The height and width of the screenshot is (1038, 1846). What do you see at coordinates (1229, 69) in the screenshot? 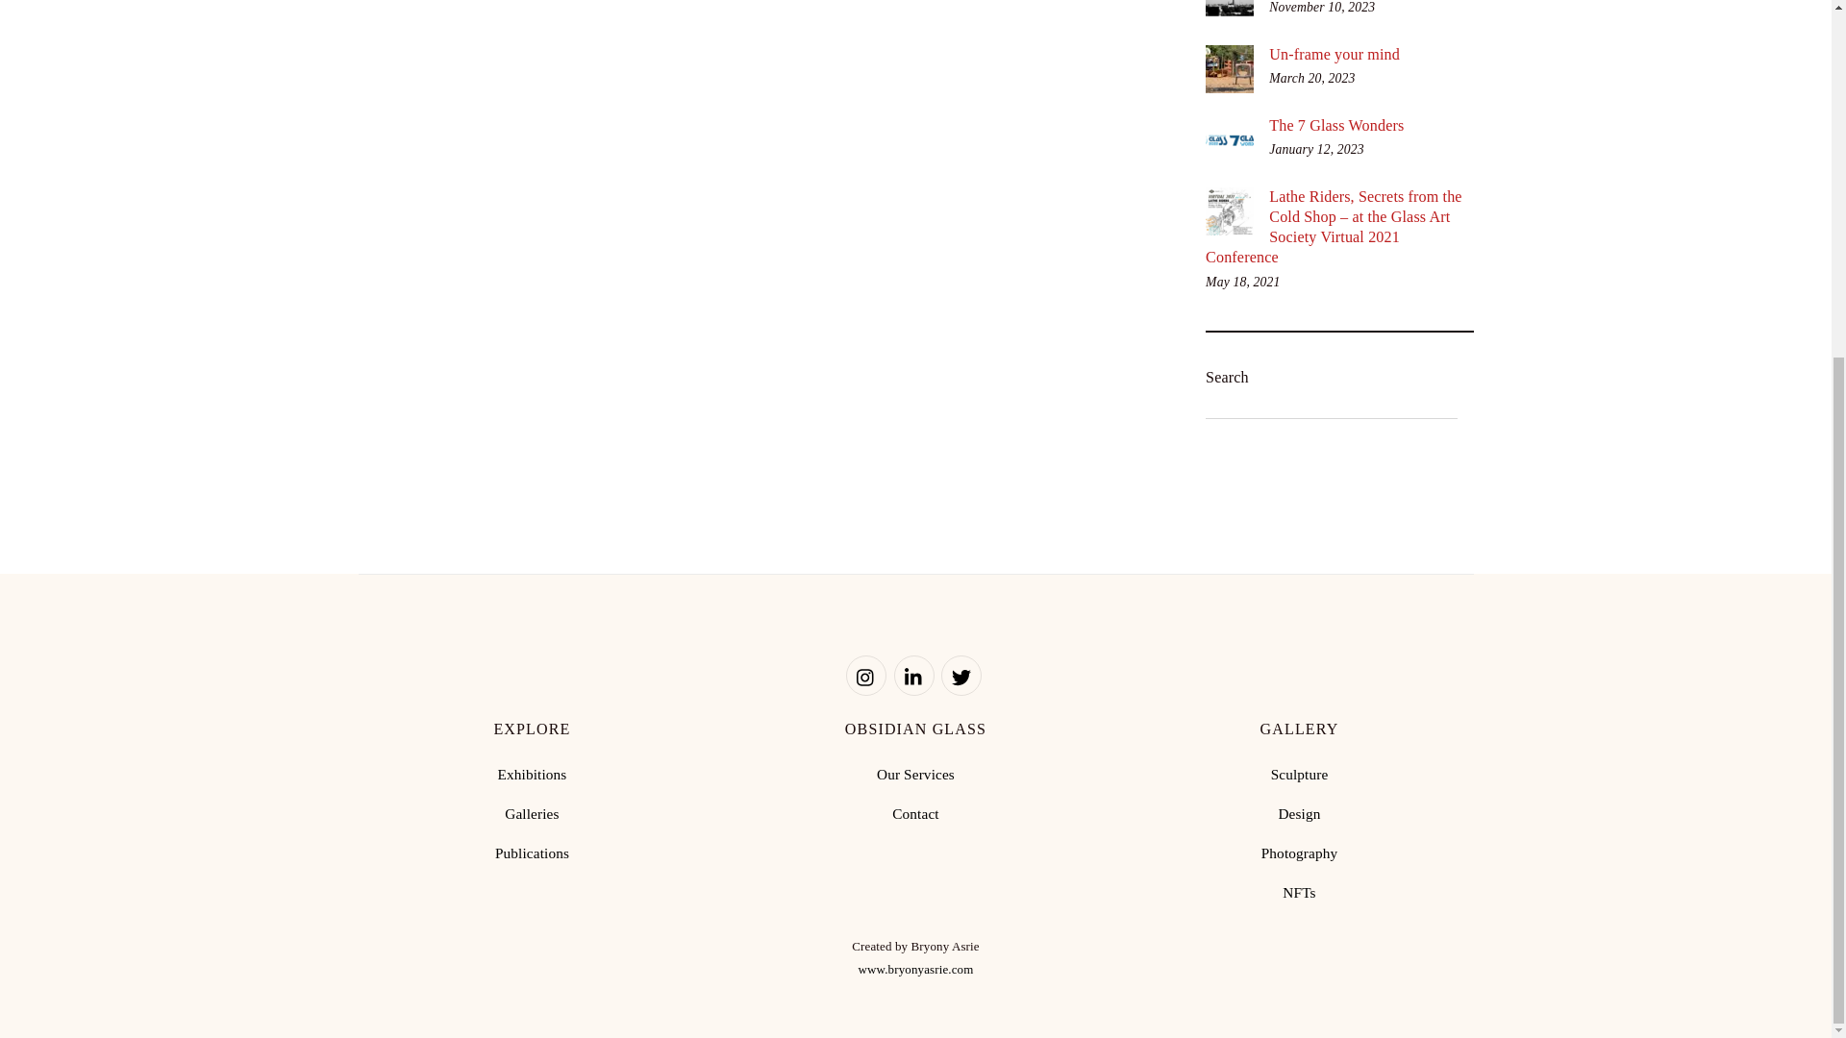
I see `TINATV-Front-Gate` at bounding box center [1229, 69].